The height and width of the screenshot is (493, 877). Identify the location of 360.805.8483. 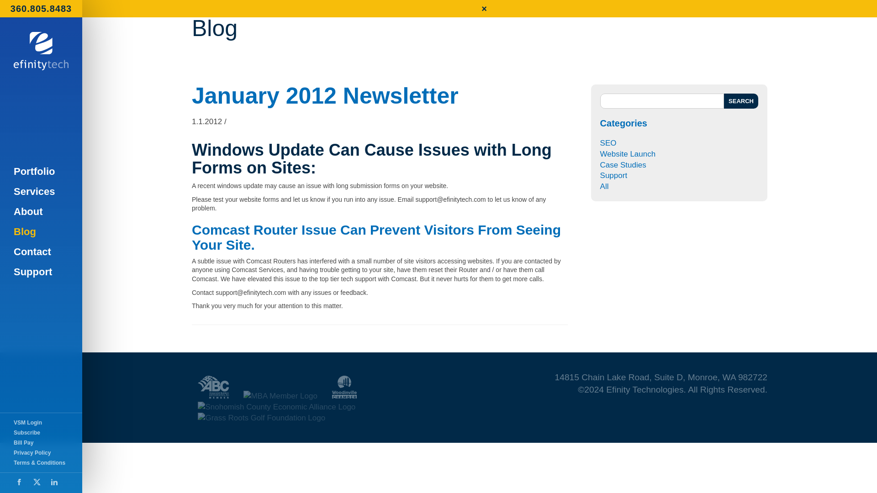
(41, 8).